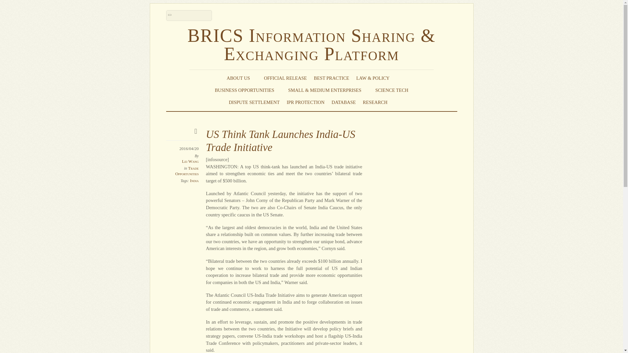  Describe the element at coordinates (392, 90) in the screenshot. I see `SCIENCE TECH` at that location.